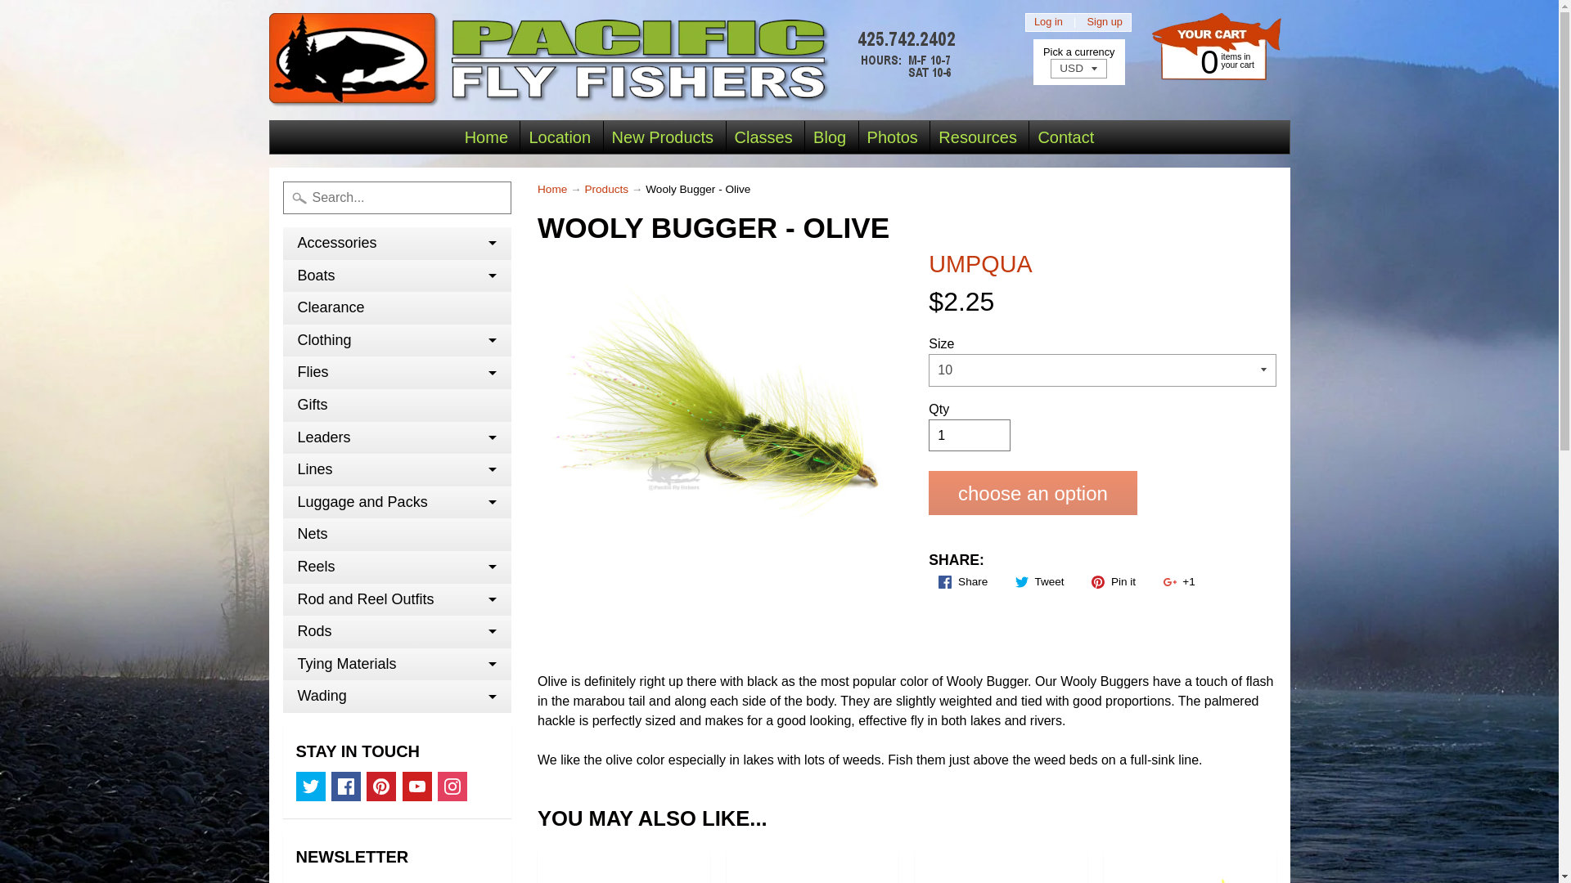  What do you see at coordinates (311, 786) in the screenshot?
I see `Twitter` at bounding box center [311, 786].